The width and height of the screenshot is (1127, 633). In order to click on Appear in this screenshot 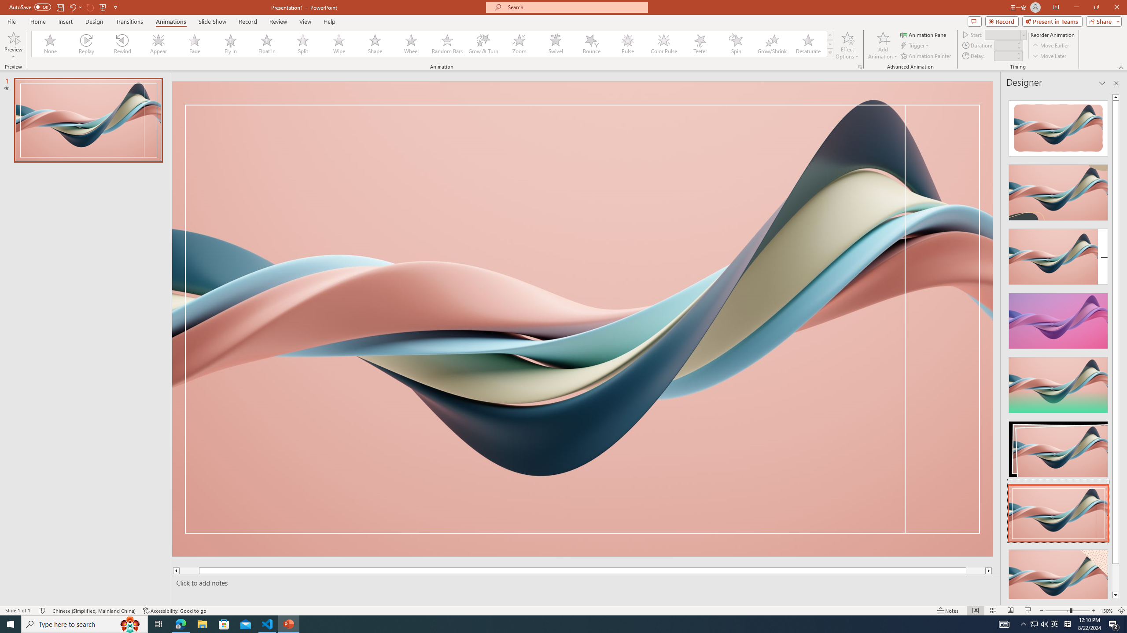, I will do `click(158, 44)`.